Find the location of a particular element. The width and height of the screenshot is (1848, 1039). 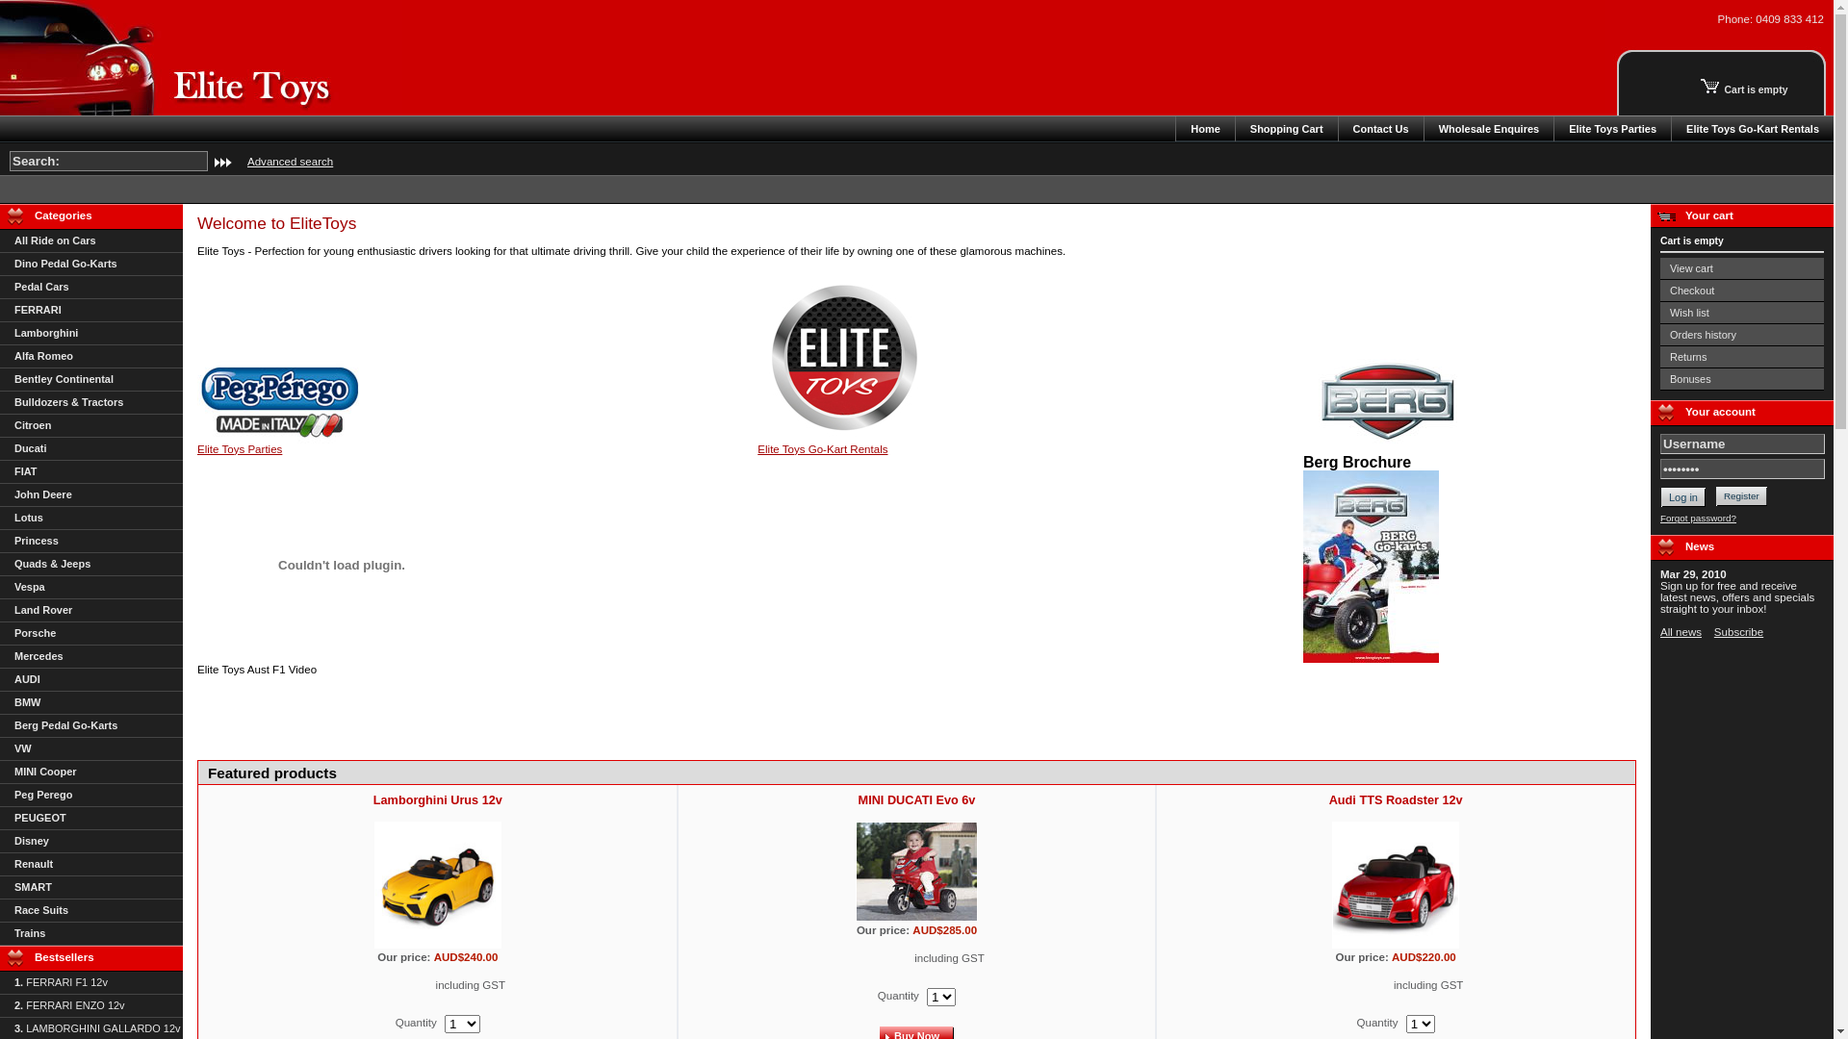

FERRARI is located at coordinates (91, 311).